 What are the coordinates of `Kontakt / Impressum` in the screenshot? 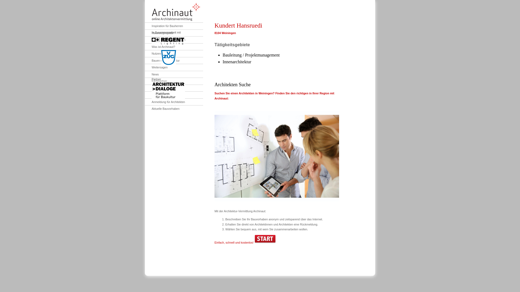 It's located at (161, 95).